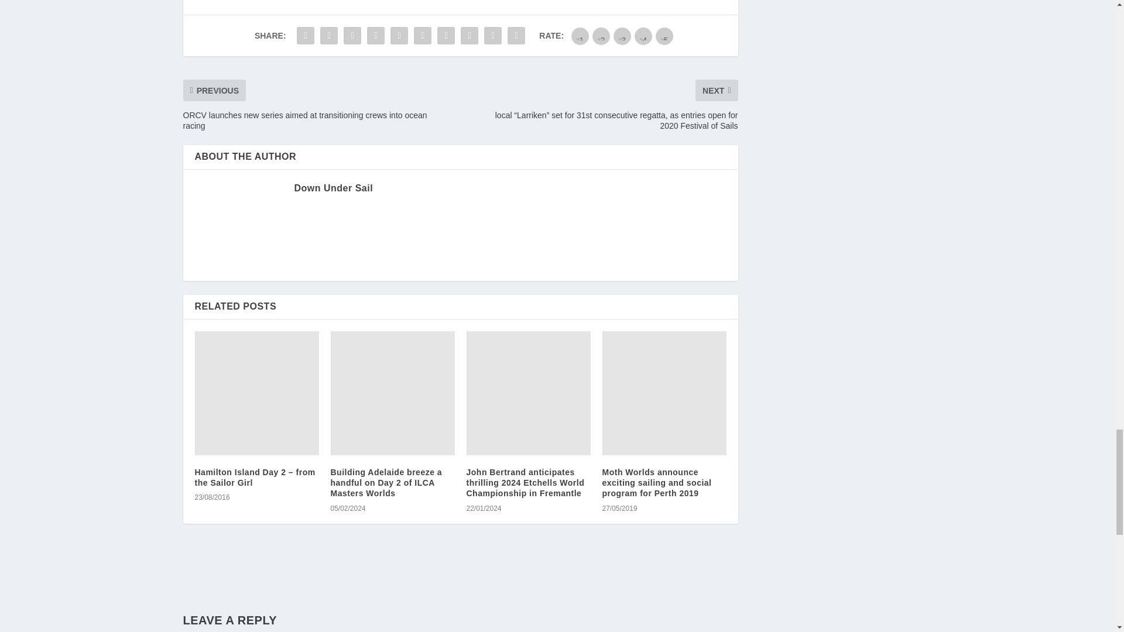 The height and width of the screenshot is (632, 1124). What do you see at coordinates (580, 36) in the screenshot?
I see `bad` at bounding box center [580, 36].